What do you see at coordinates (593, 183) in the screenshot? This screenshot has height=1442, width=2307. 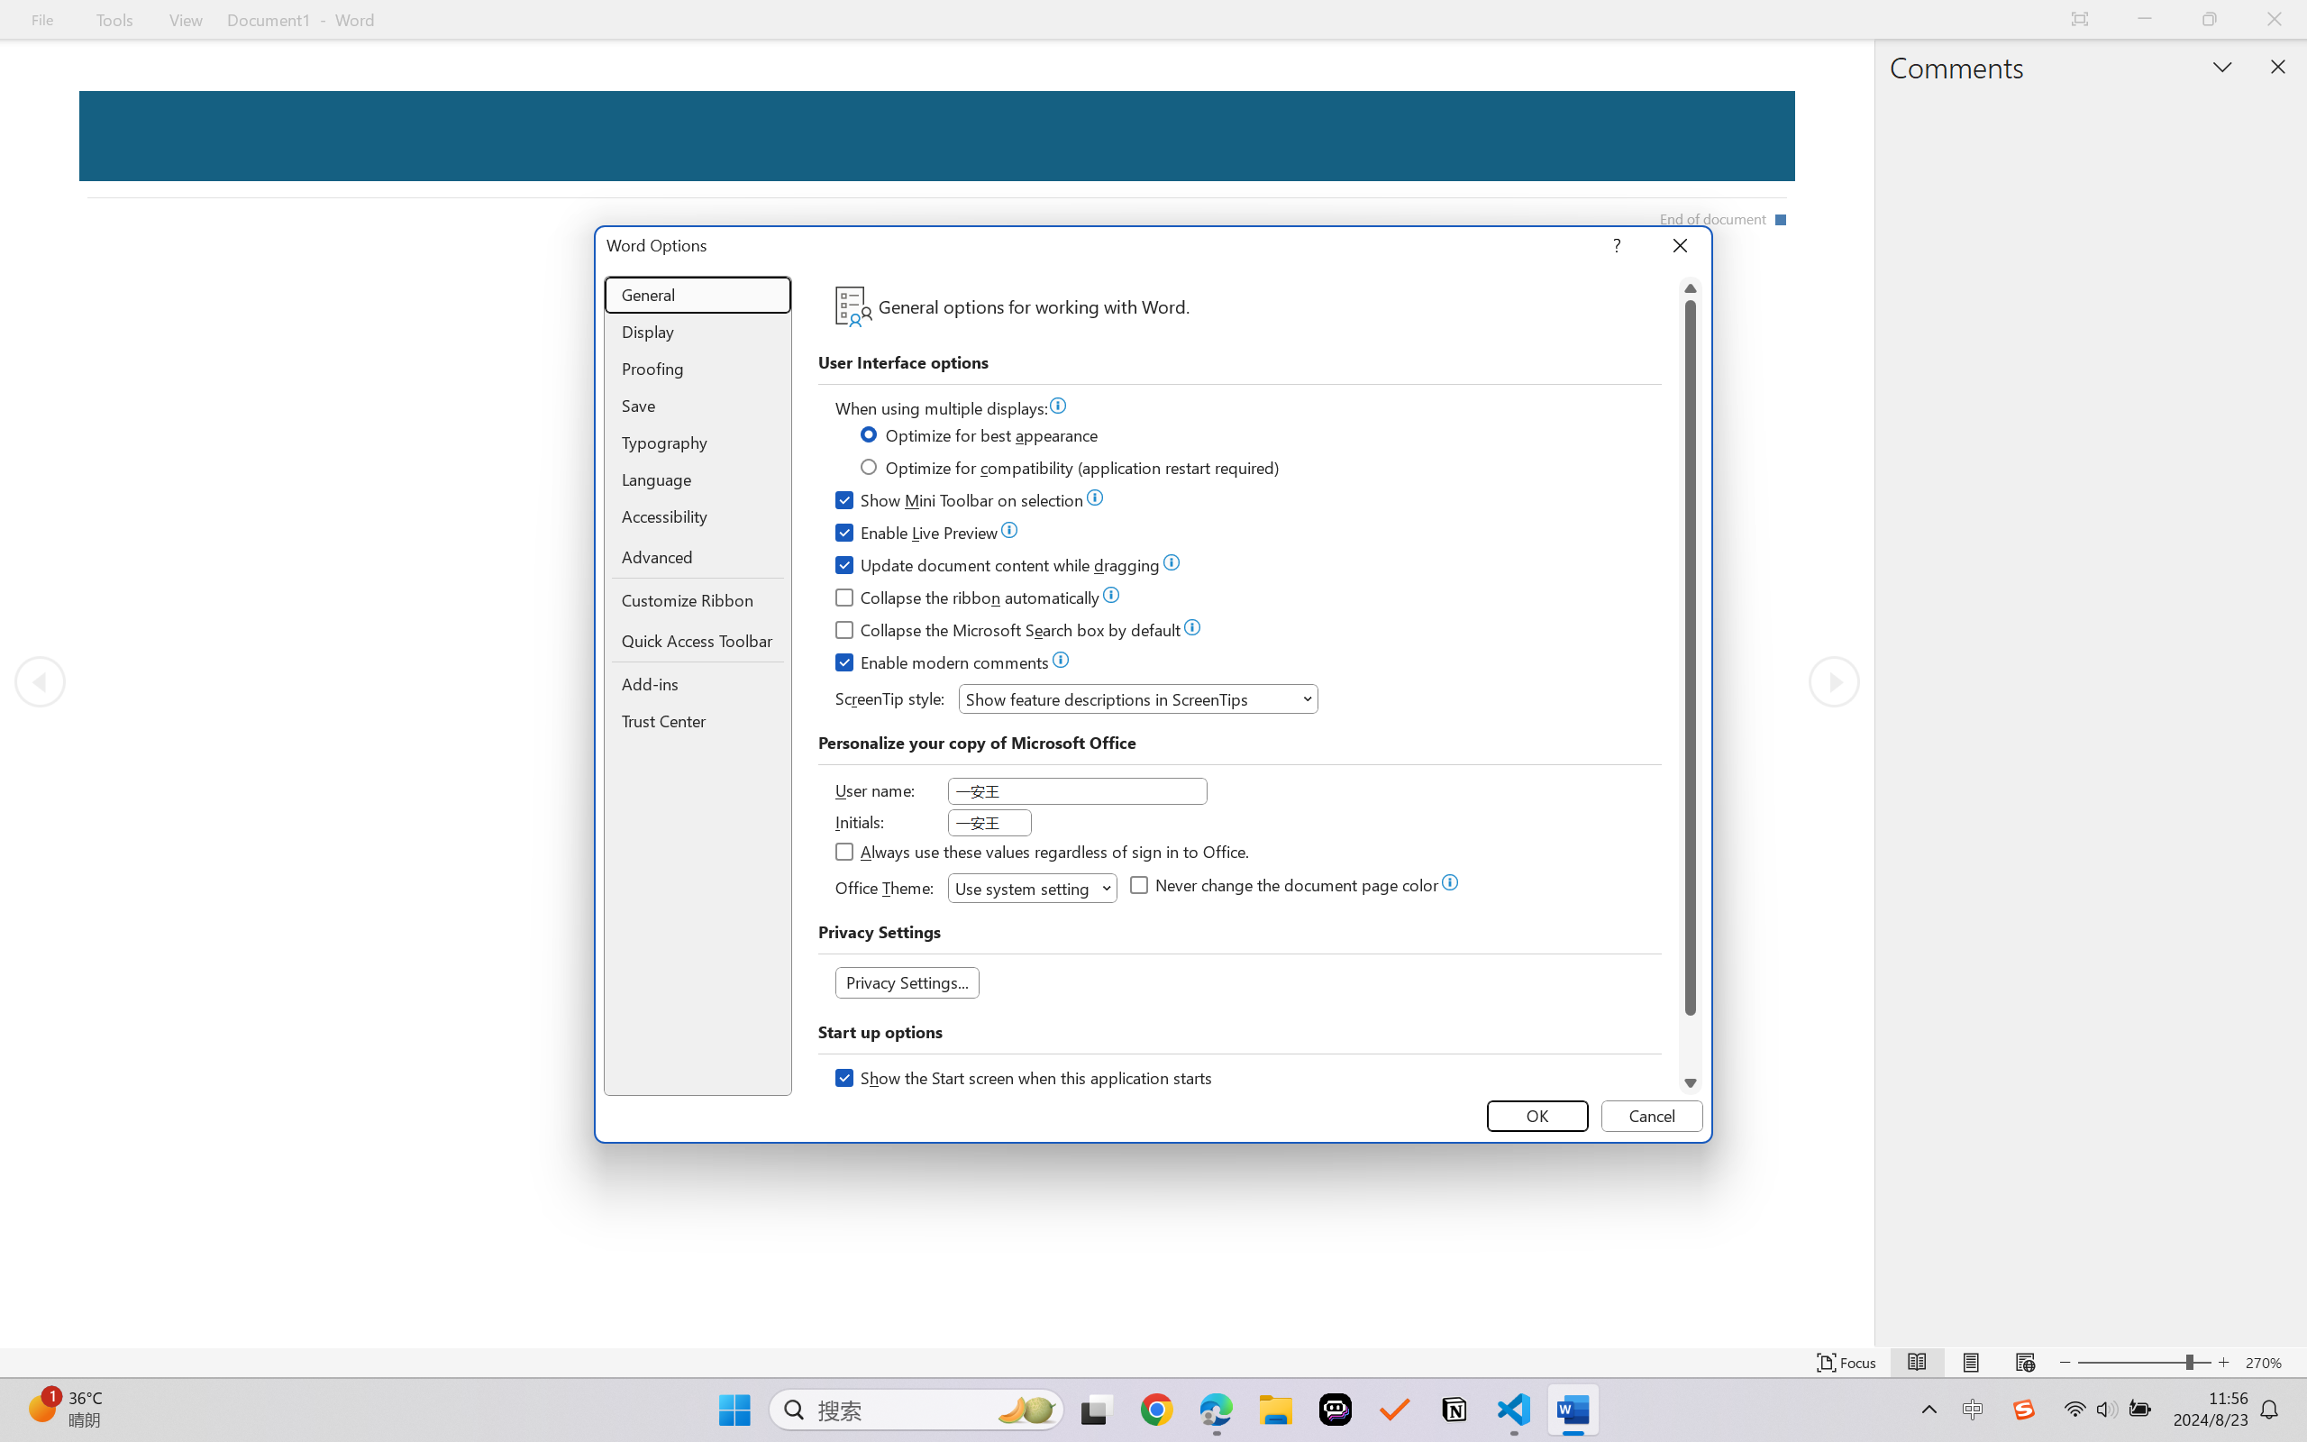 I see `Data practices` at bounding box center [593, 183].